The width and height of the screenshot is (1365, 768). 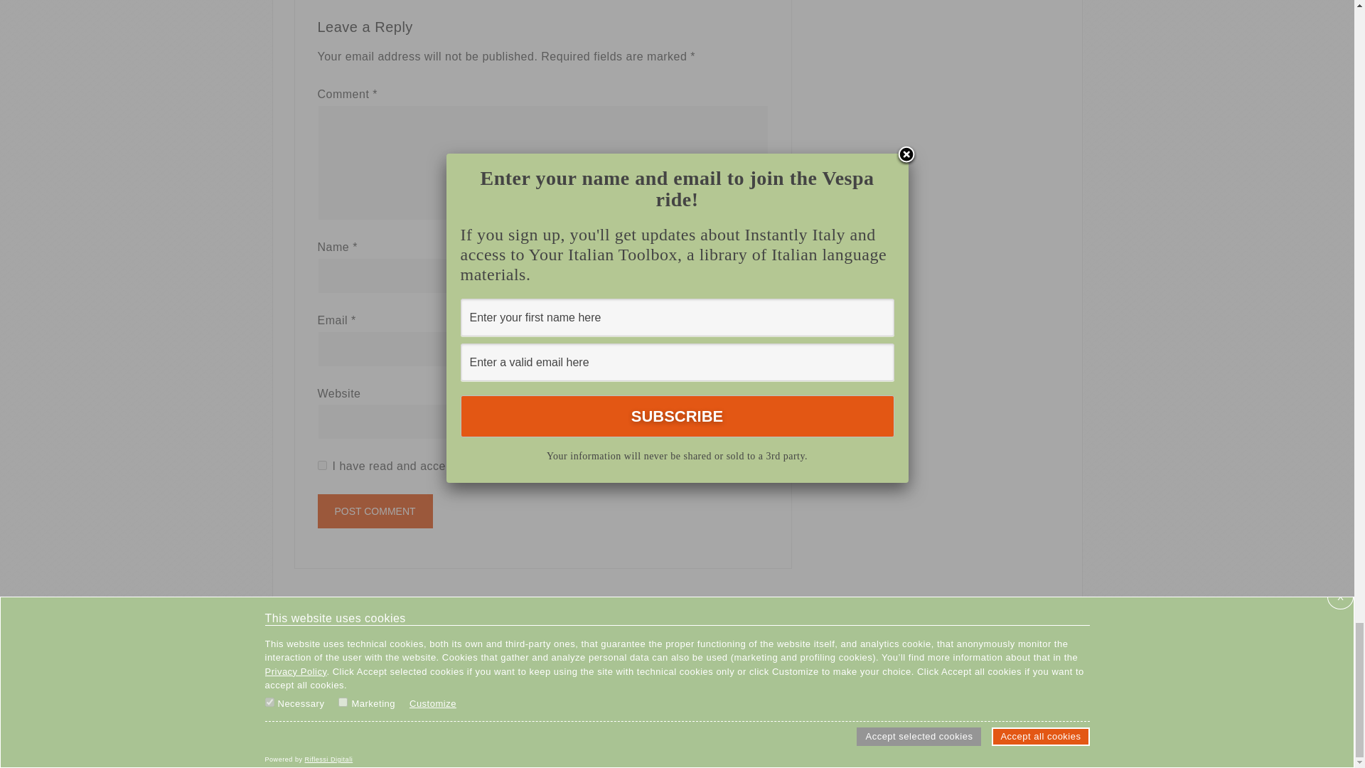 What do you see at coordinates (321, 465) in the screenshot?
I see `0` at bounding box center [321, 465].